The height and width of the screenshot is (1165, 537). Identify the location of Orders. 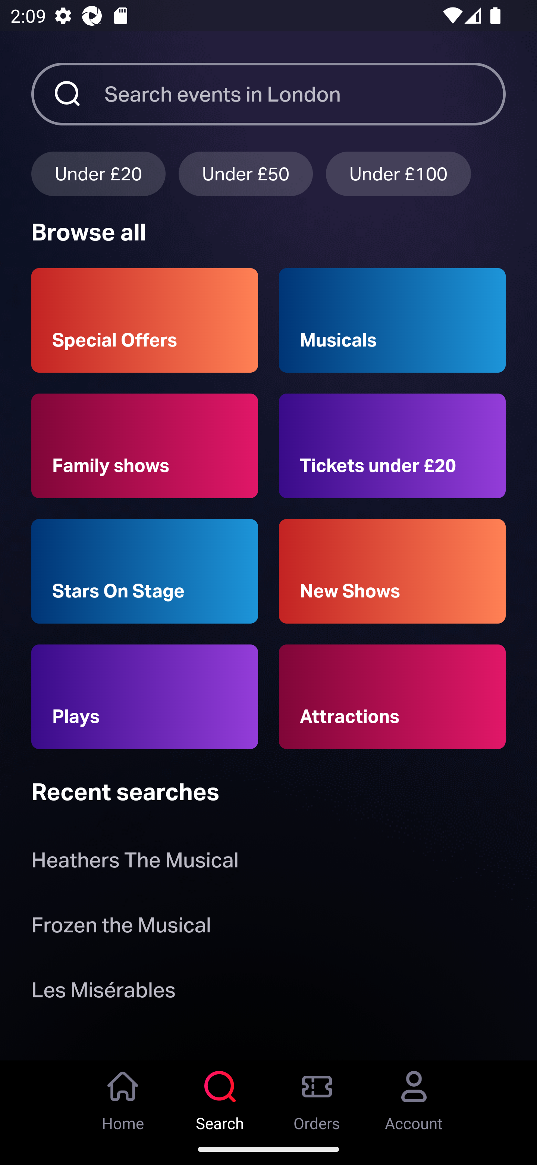
(317, 1097).